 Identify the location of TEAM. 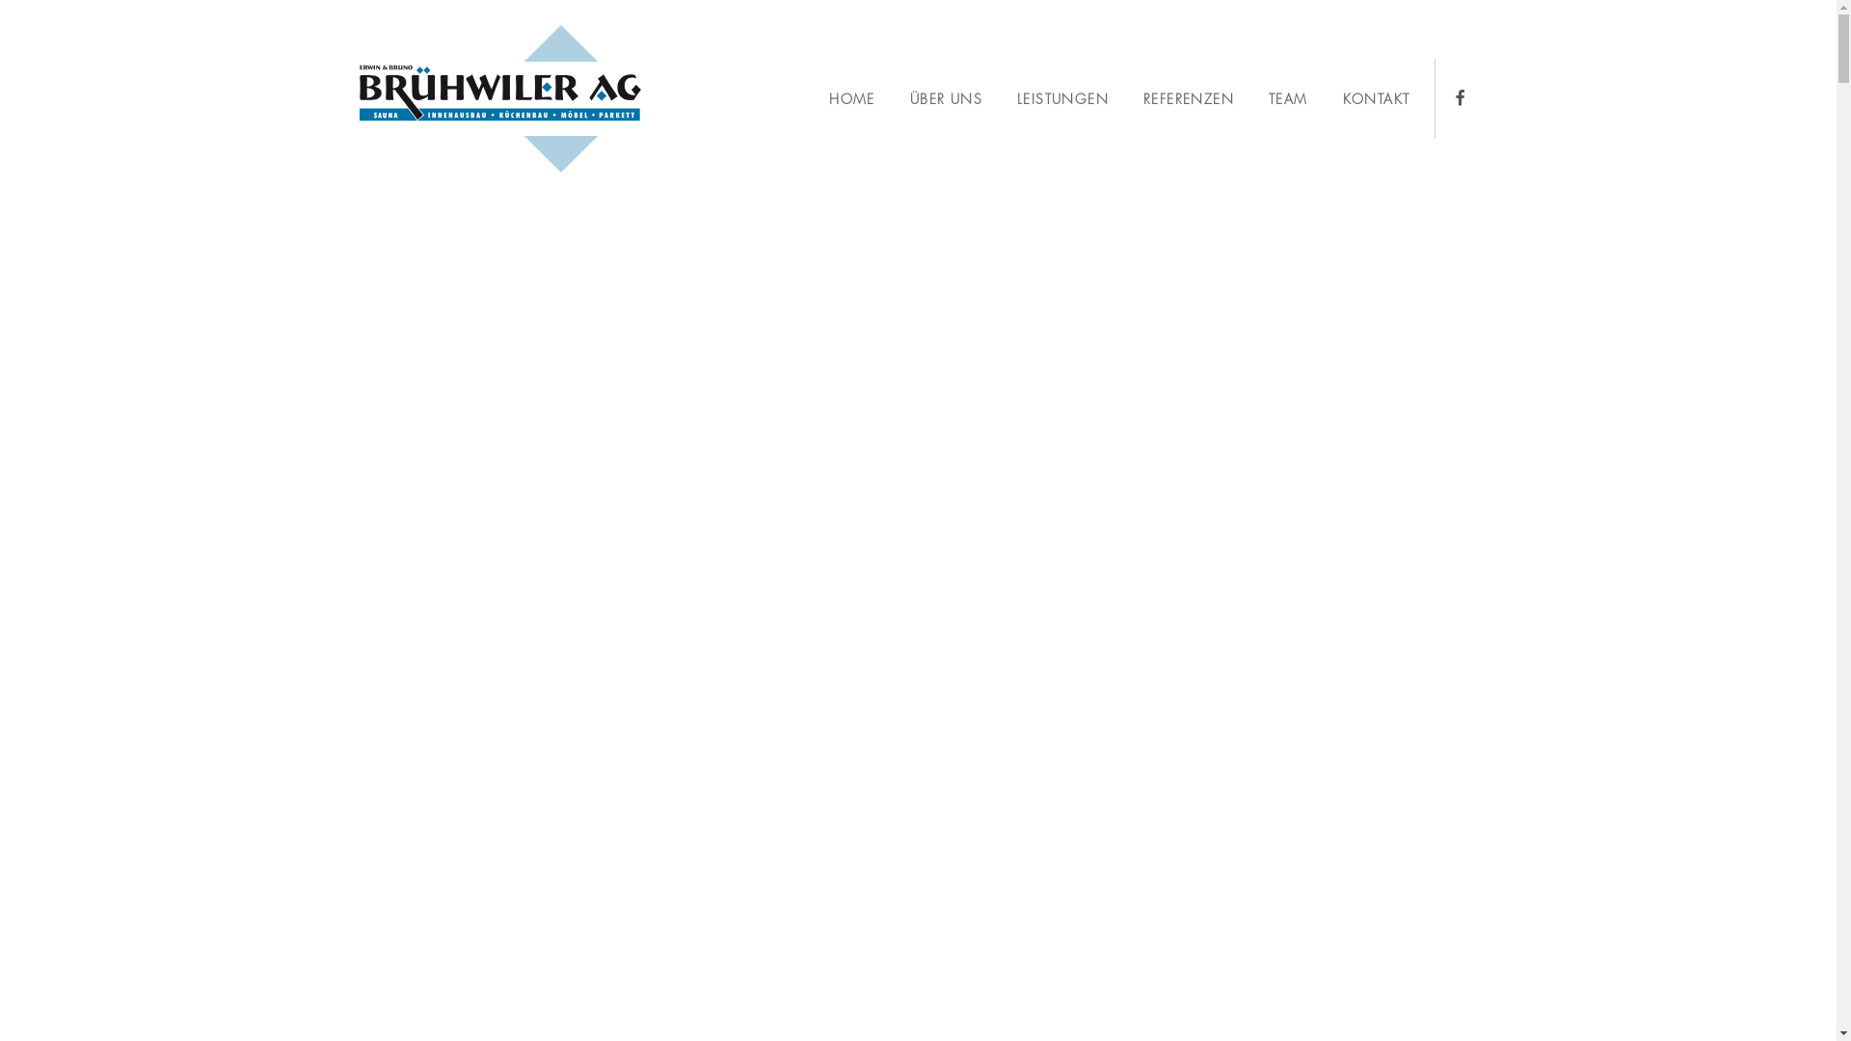
(1288, 99).